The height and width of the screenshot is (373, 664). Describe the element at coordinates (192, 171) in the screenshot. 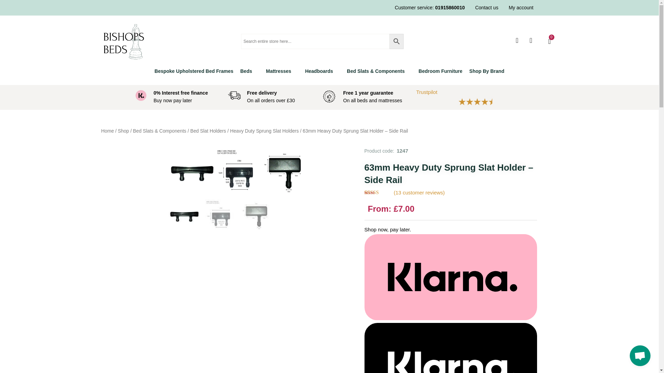

I see `00914.jpg` at that location.